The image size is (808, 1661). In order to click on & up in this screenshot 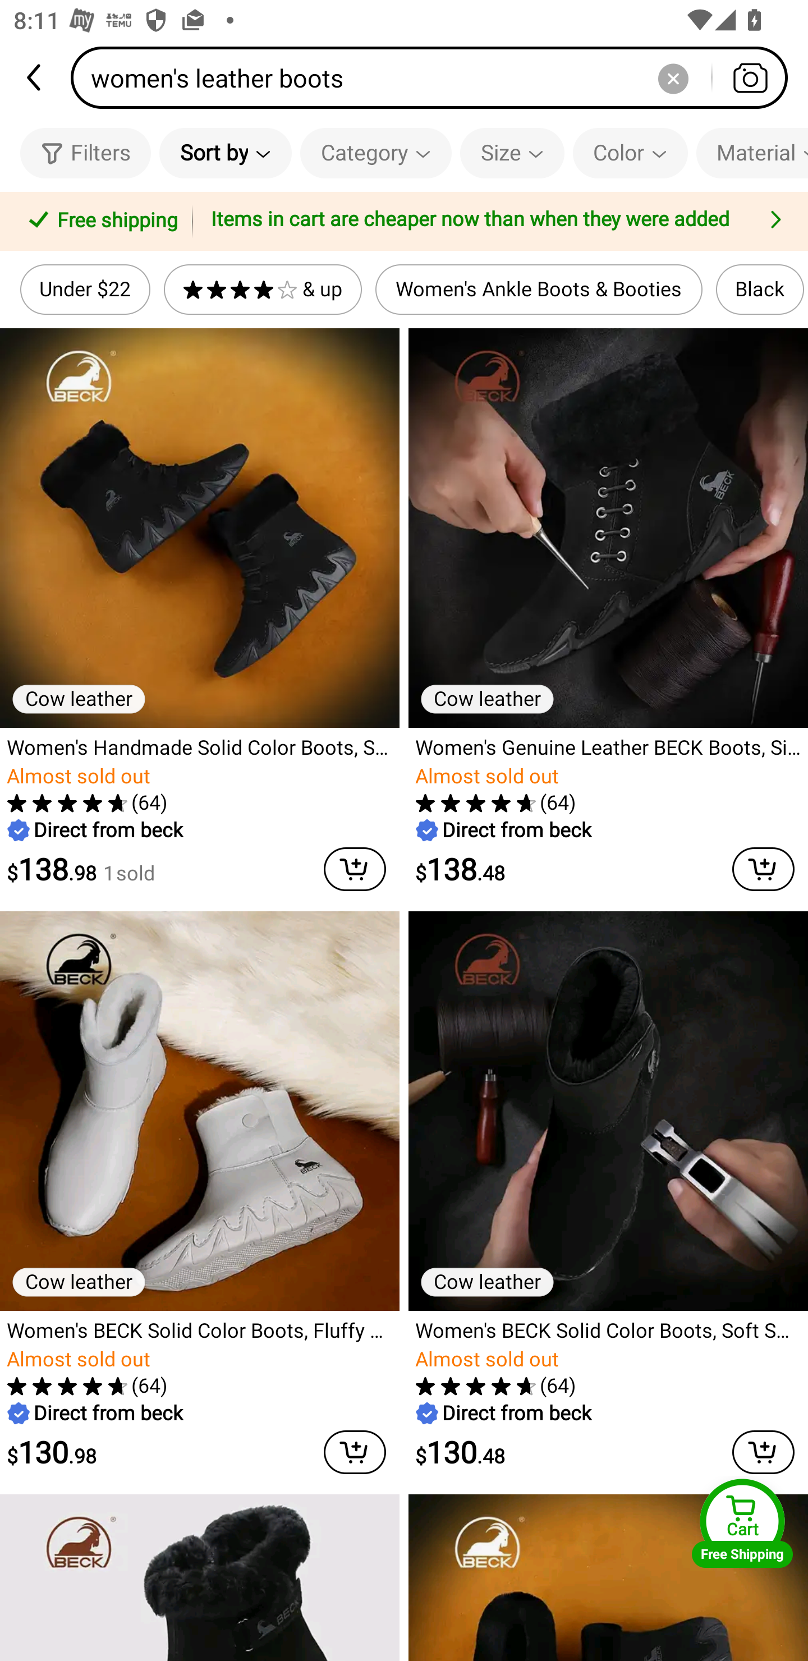, I will do `click(263, 290)`.